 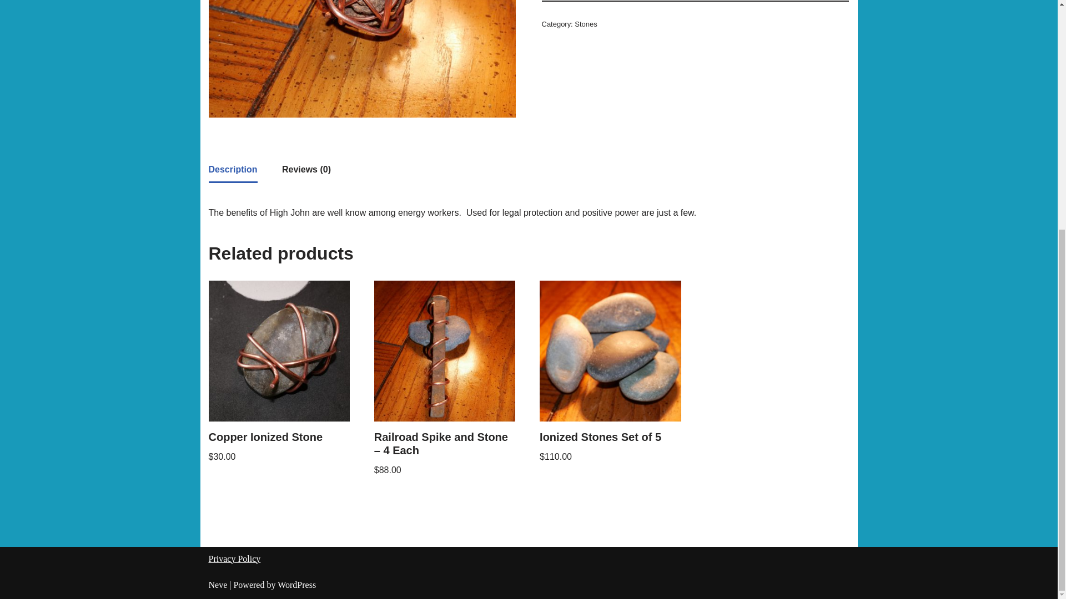 I want to click on Privacy Policy, so click(x=235, y=559).